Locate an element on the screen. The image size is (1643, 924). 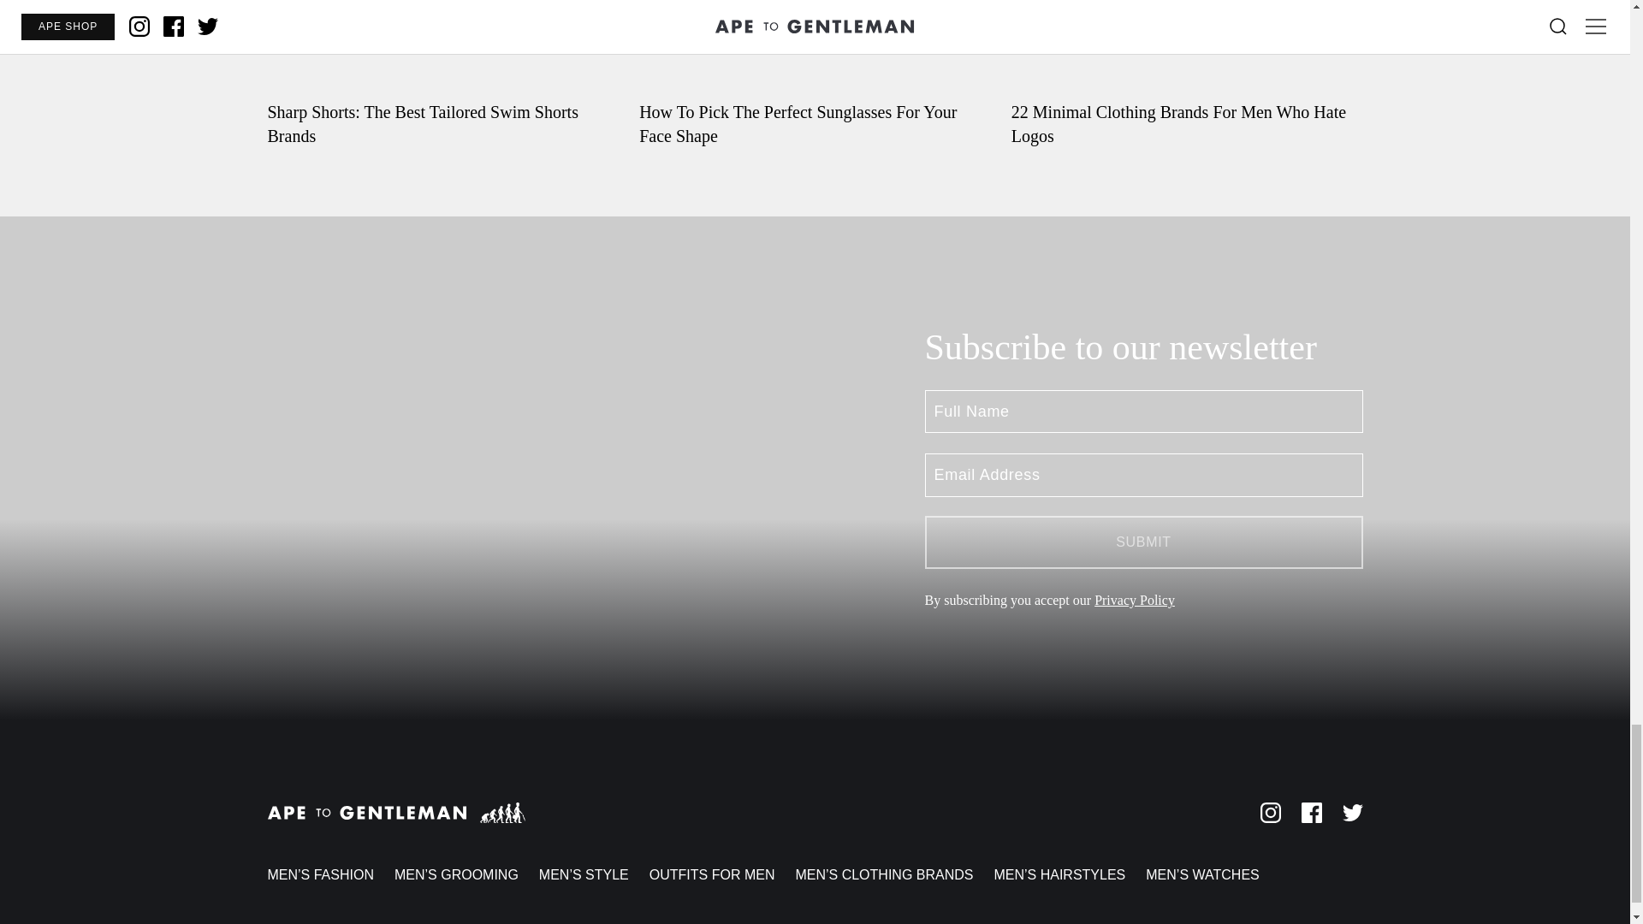
Sharp Shorts: The Best Tailored Swim Shorts Brands is located at coordinates (442, 74).